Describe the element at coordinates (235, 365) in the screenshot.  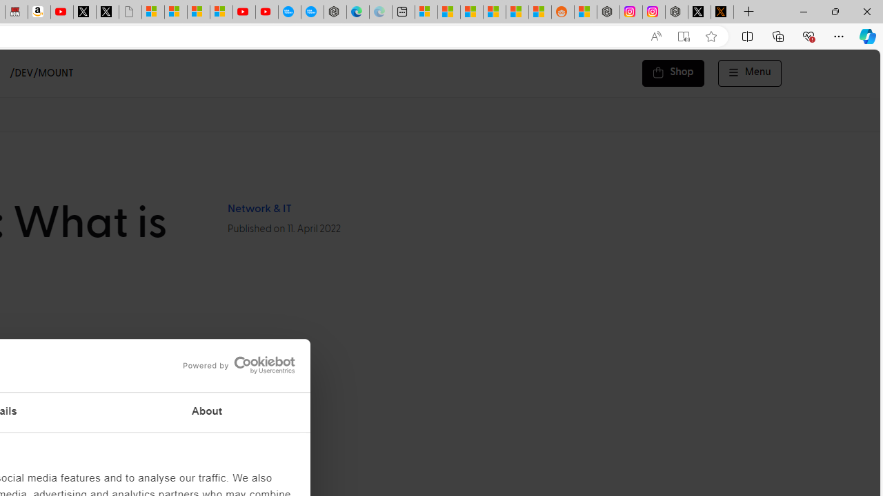
I see `logo - opens in a new window` at that location.